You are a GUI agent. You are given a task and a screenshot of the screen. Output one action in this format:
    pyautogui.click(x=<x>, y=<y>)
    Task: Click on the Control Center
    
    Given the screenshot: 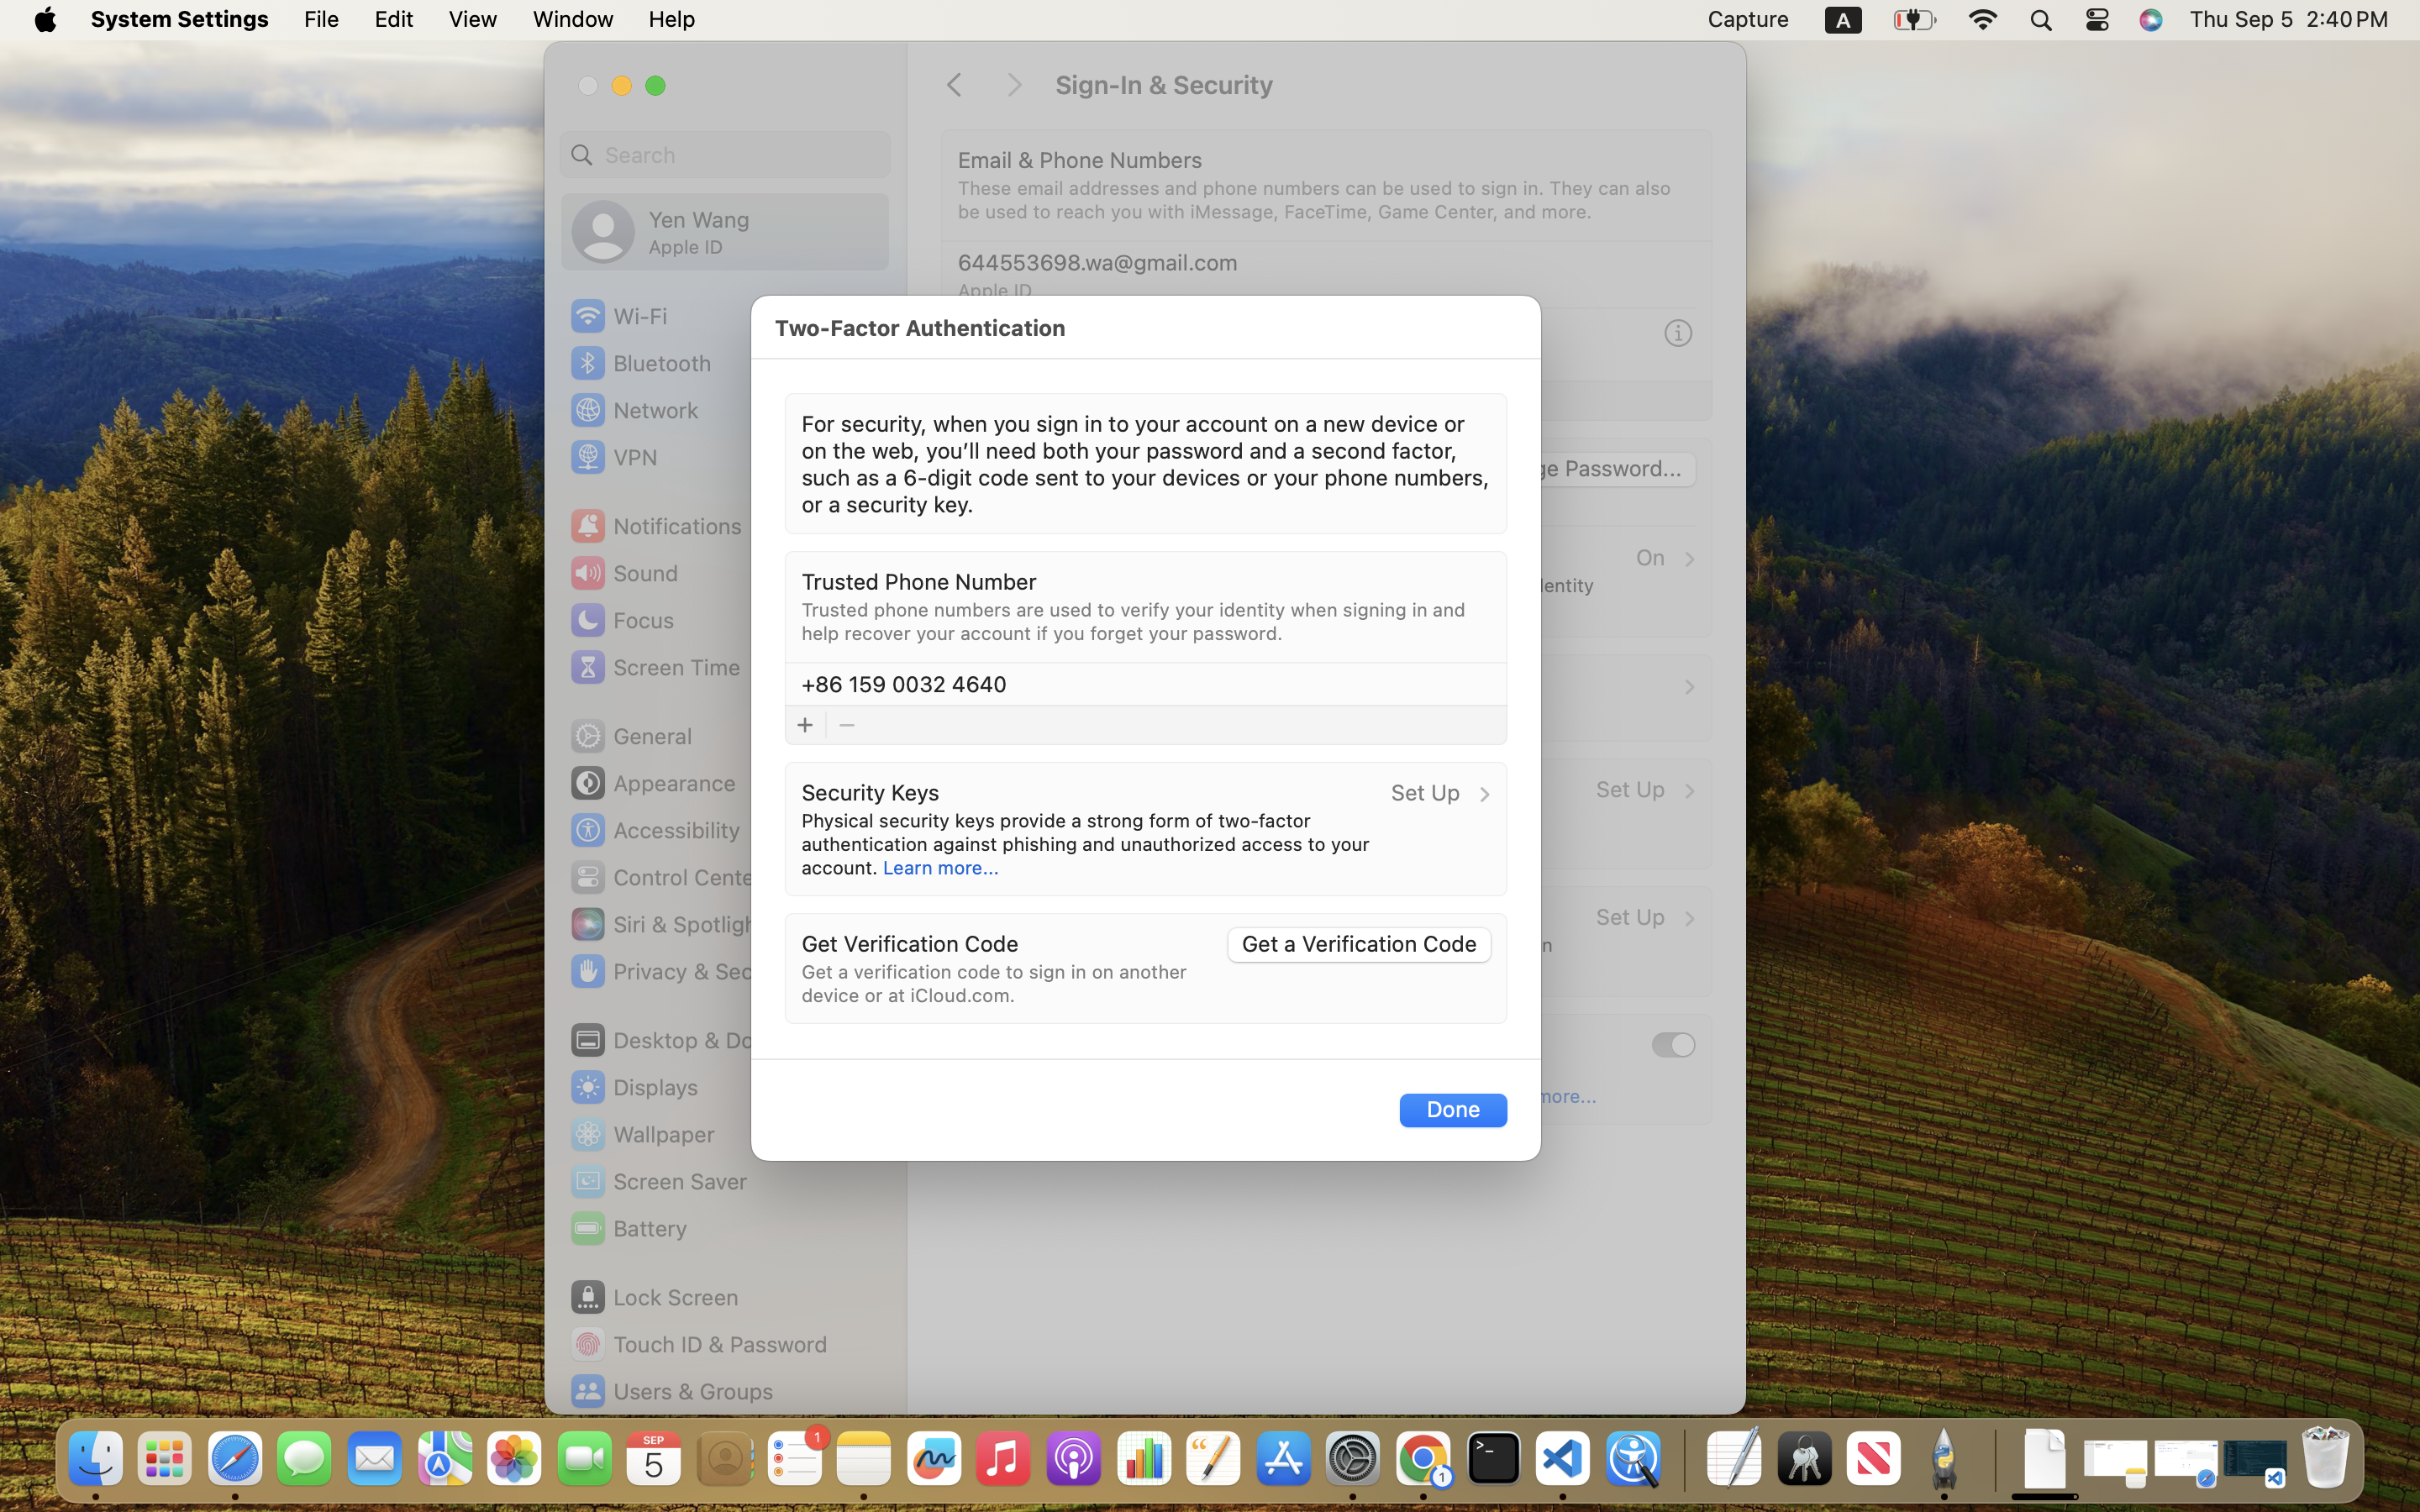 What is the action you would take?
    pyautogui.click(x=665, y=877)
    